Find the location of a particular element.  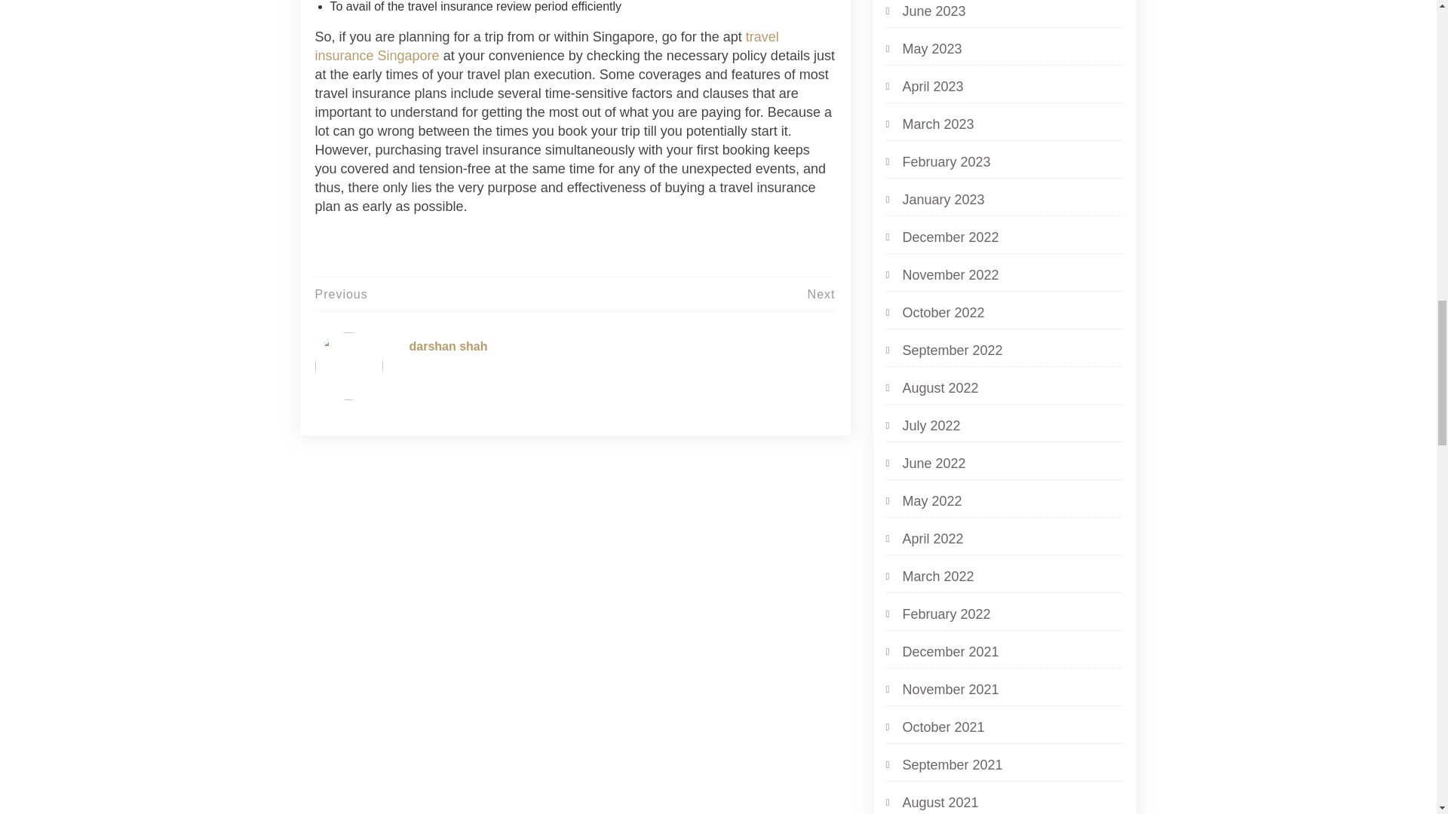

Posts by darshan shah is located at coordinates (447, 346).